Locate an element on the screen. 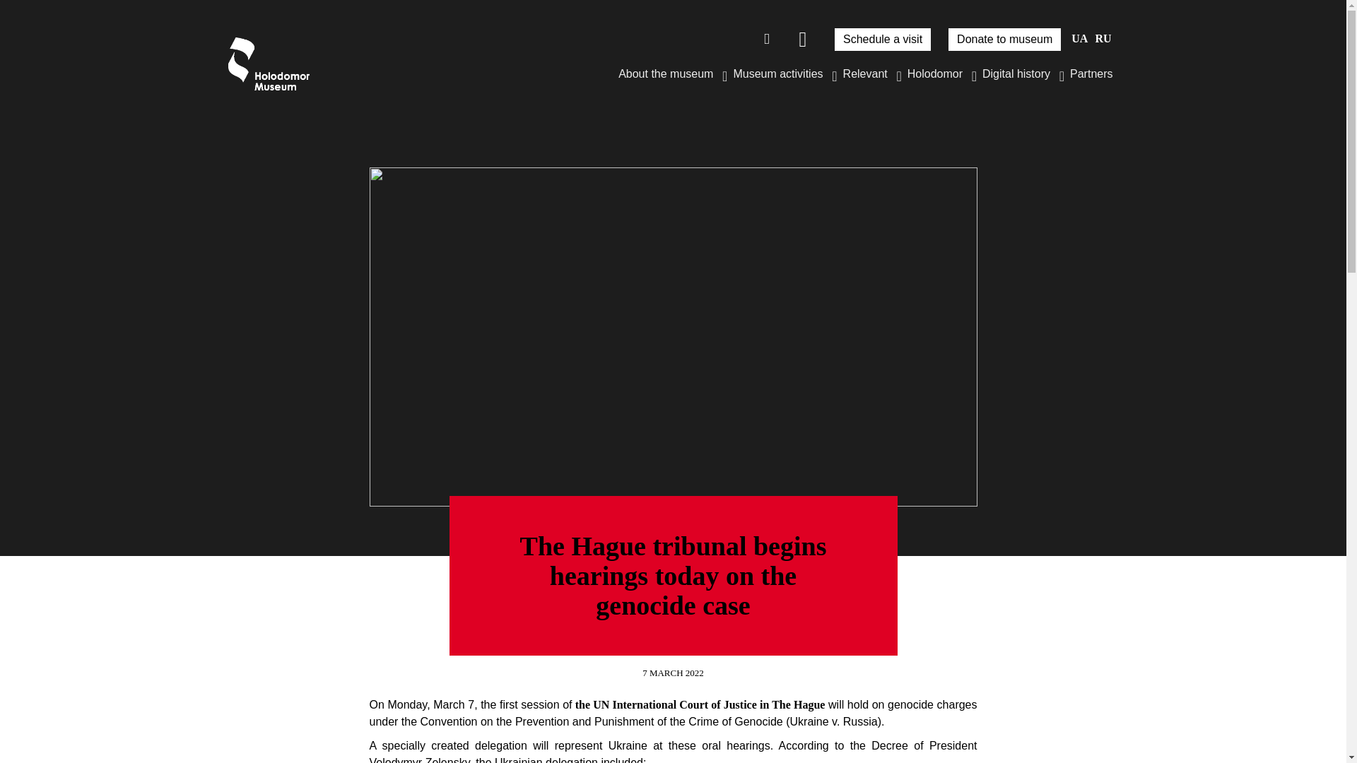  Schedule a visit is located at coordinates (882, 40).